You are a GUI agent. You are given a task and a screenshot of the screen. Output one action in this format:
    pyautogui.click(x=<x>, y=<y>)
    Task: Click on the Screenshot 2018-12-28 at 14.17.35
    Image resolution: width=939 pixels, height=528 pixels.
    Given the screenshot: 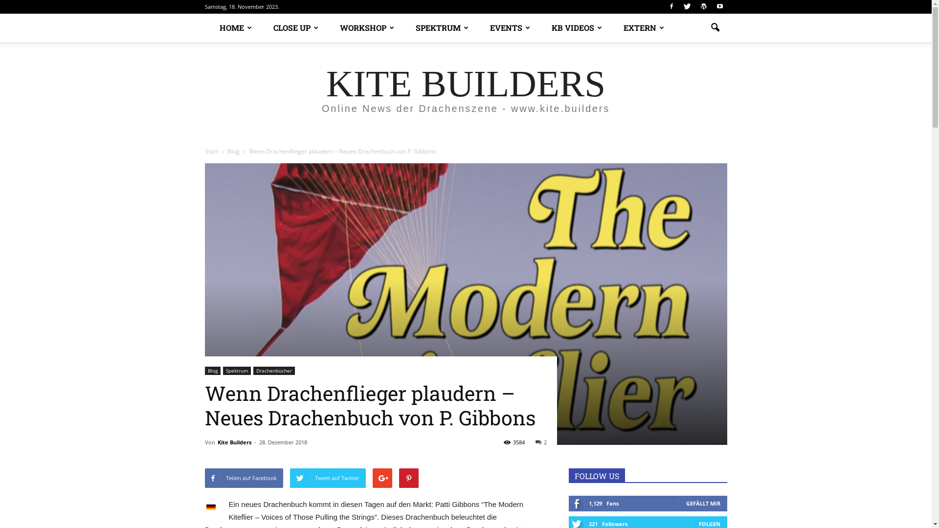 What is the action you would take?
    pyautogui.click(x=466, y=304)
    